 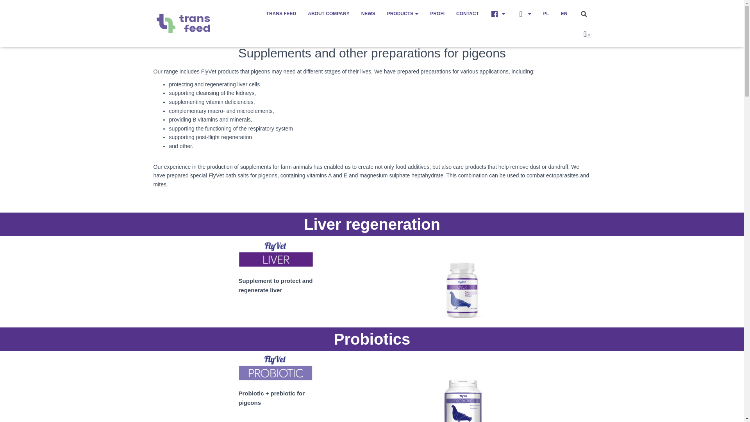 What do you see at coordinates (281, 13) in the screenshot?
I see `Trans Feed` at bounding box center [281, 13].